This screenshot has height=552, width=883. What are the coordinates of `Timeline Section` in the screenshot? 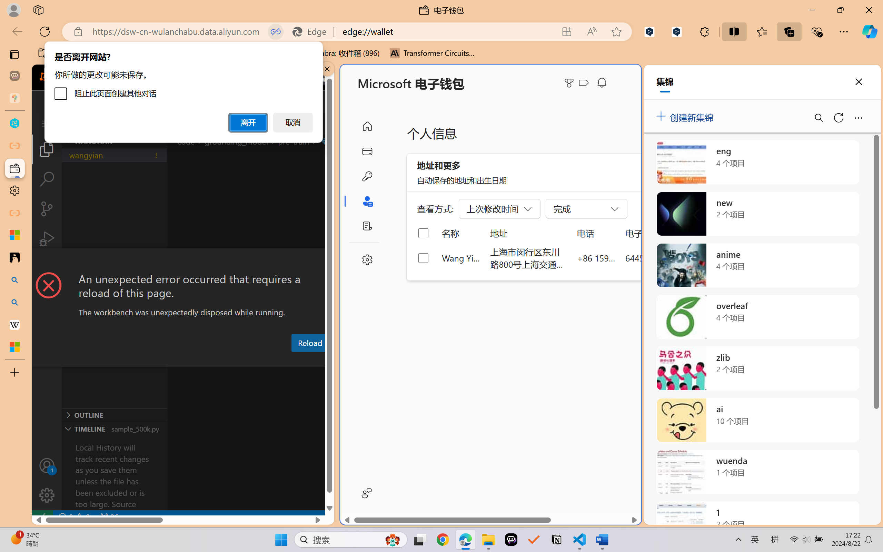 It's located at (114, 428).